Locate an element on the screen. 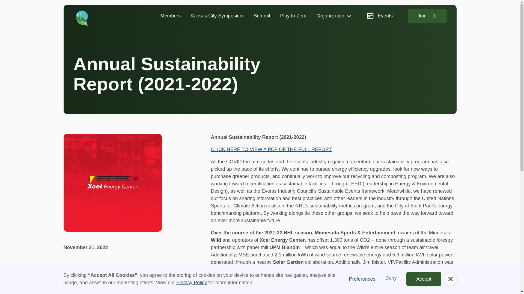  Join is located at coordinates (427, 16).